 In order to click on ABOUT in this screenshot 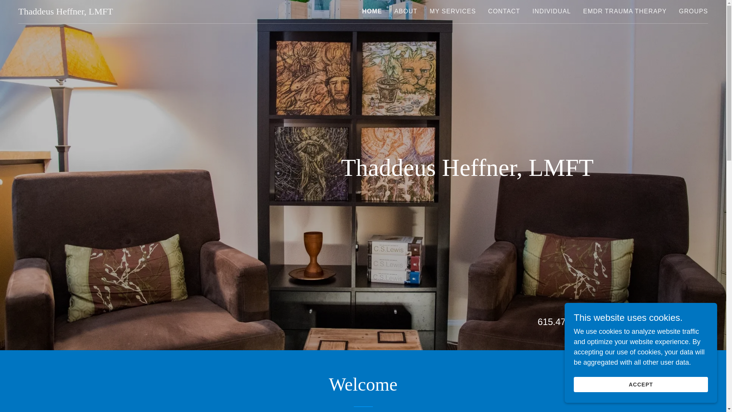, I will do `click(406, 11)`.